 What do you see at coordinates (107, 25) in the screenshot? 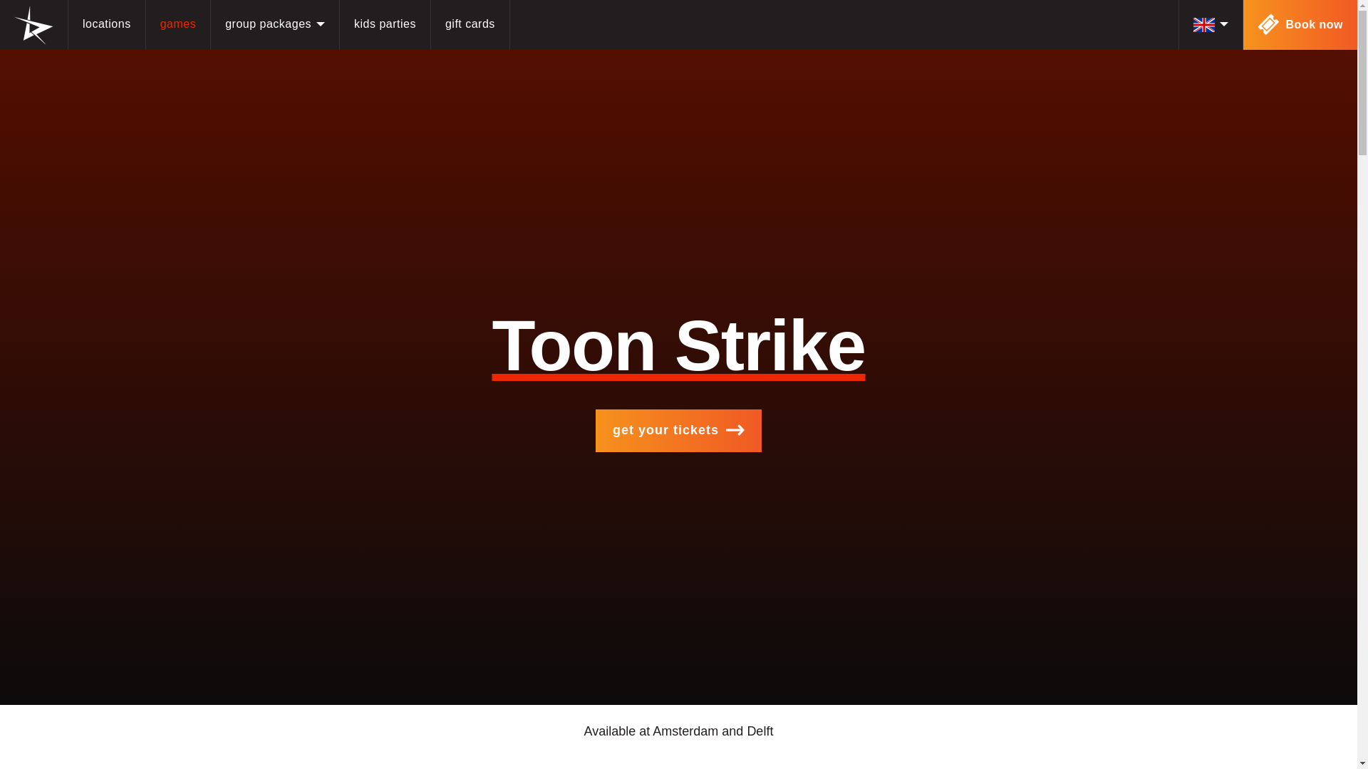
I see `locations` at bounding box center [107, 25].